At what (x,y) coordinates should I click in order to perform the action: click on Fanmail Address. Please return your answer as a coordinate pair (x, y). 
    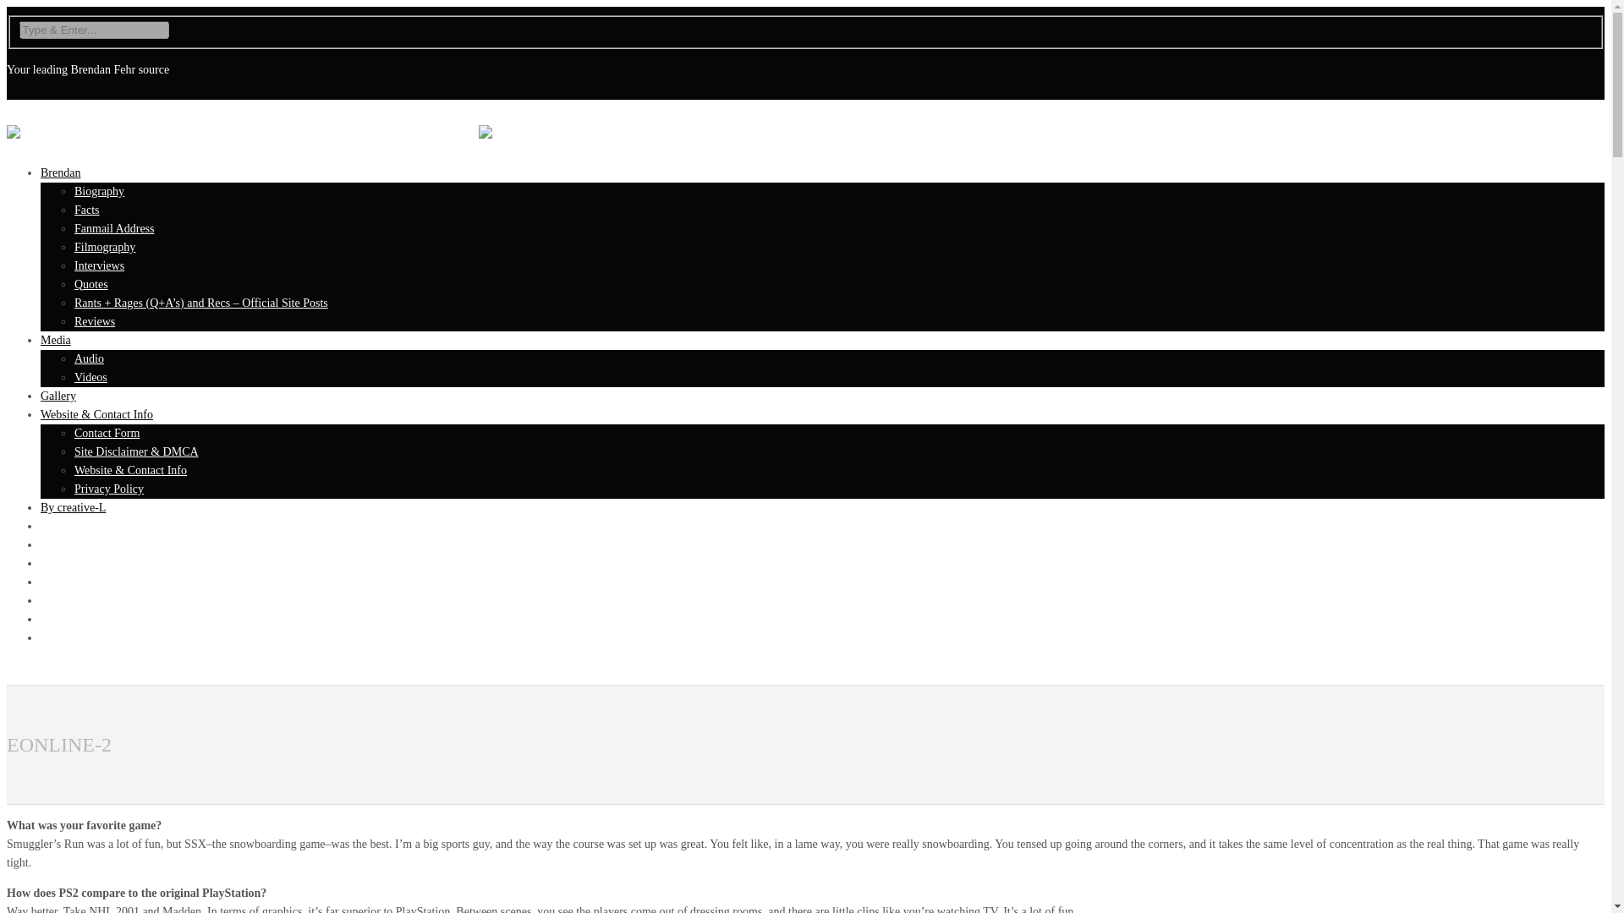
    Looking at the image, I should click on (114, 228).